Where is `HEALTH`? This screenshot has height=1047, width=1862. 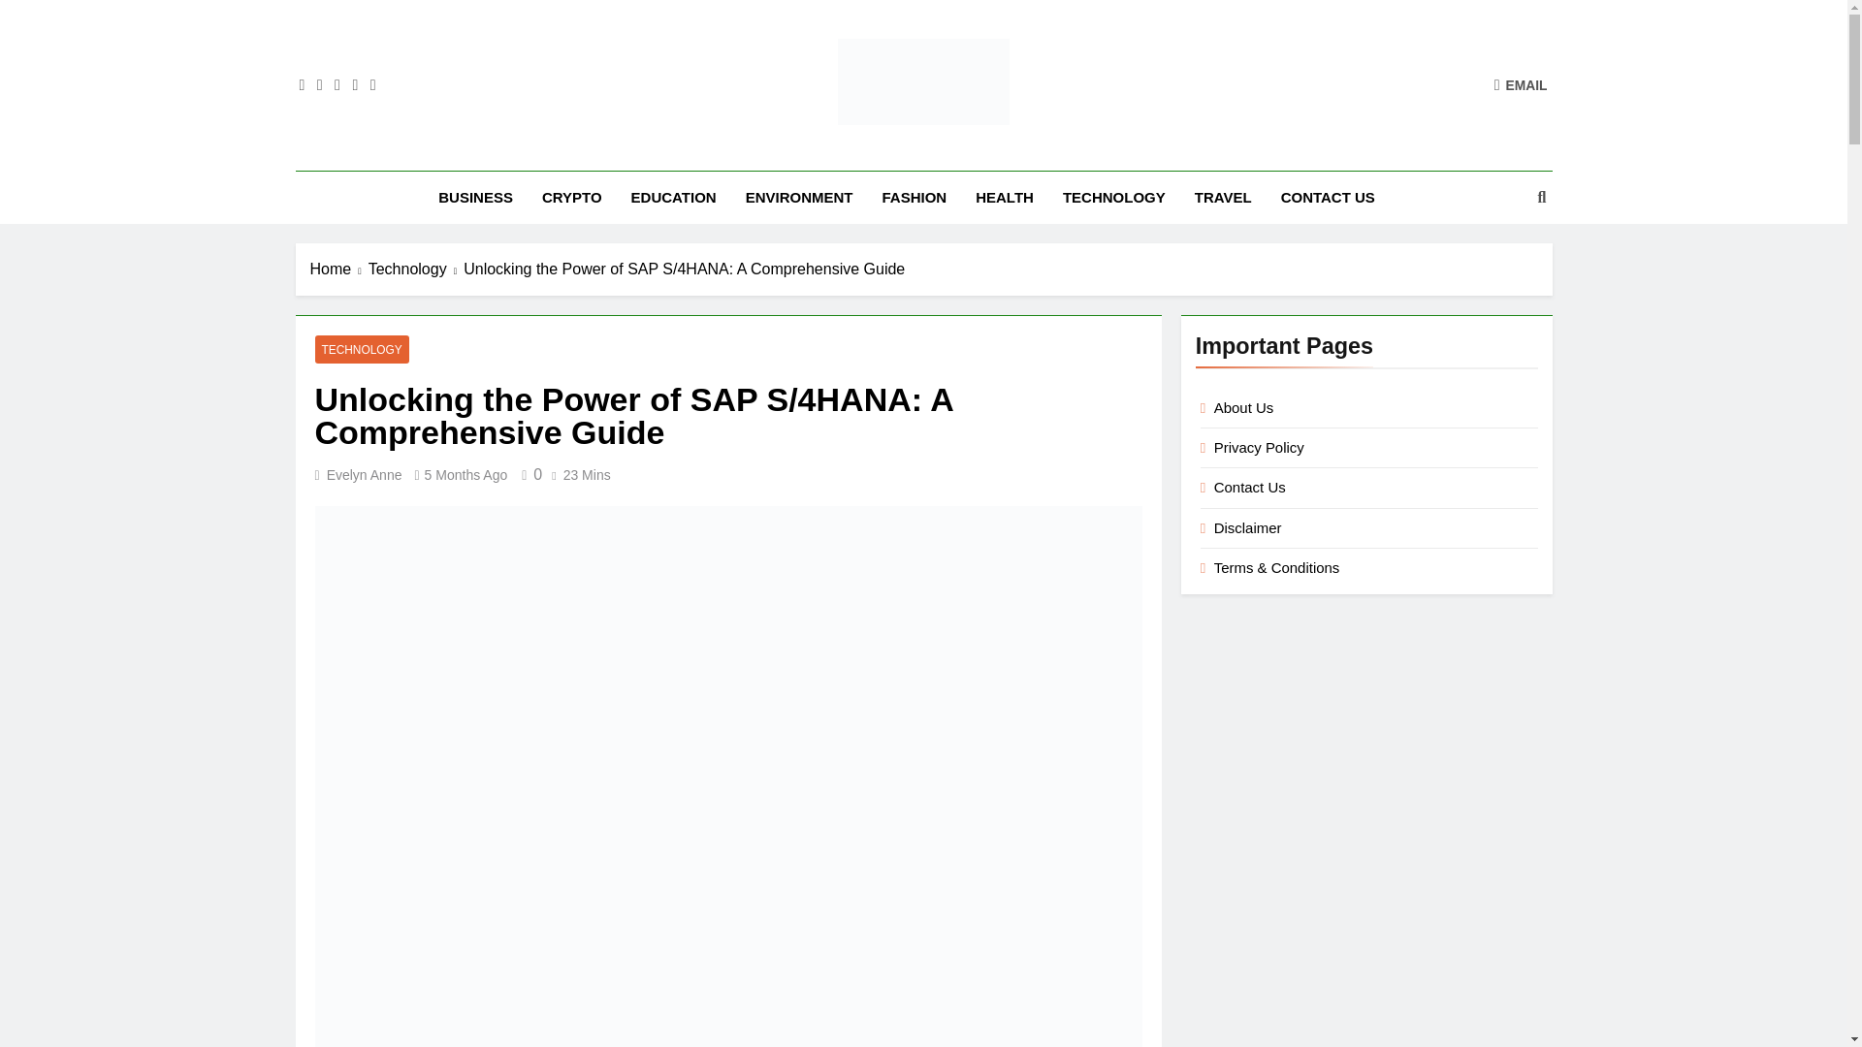 HEALTH is located at coordinates (1004, 197).